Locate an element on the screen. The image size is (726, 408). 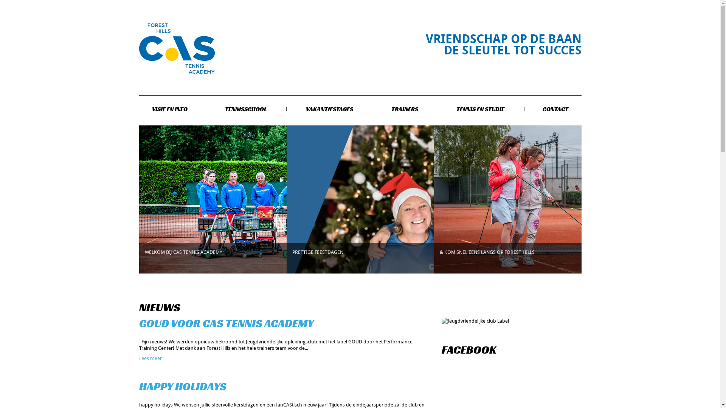
TRAINERS is located at coordinates (405, 110).